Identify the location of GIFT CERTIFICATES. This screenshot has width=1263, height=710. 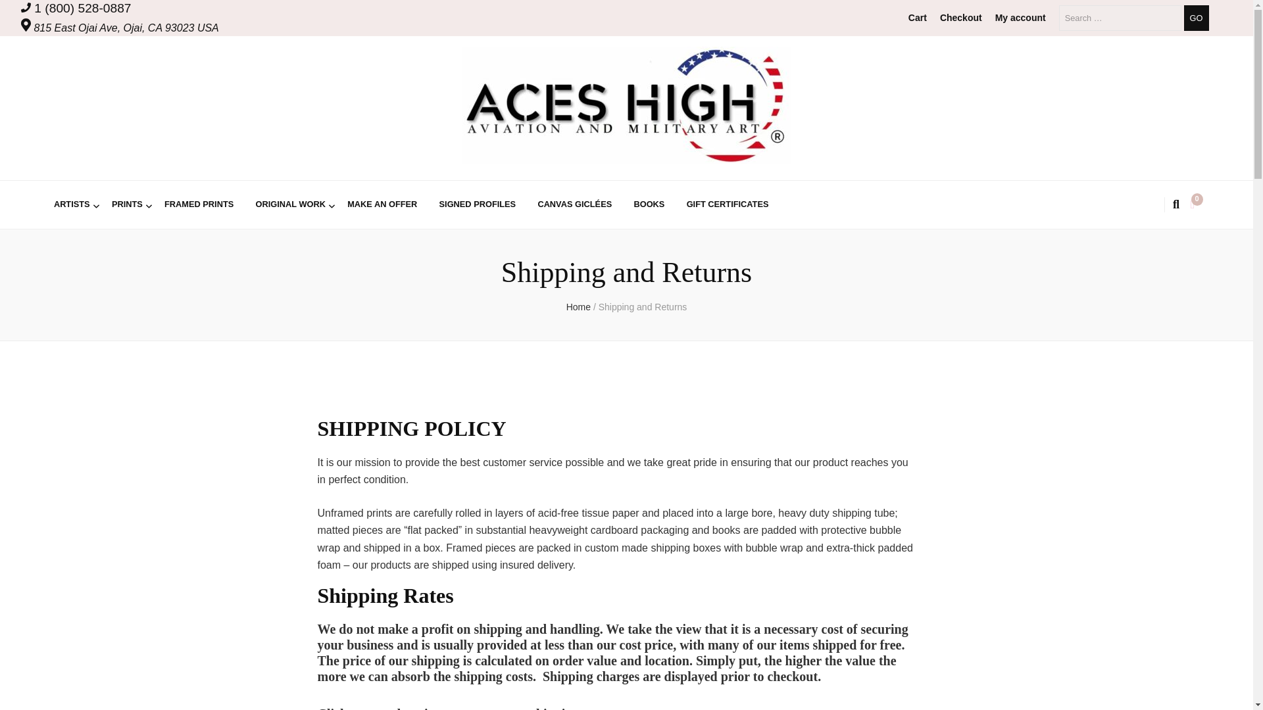
(728, 204).